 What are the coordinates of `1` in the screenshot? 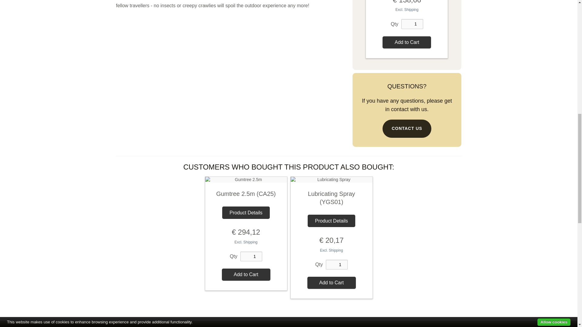 It's located at (251, 256).